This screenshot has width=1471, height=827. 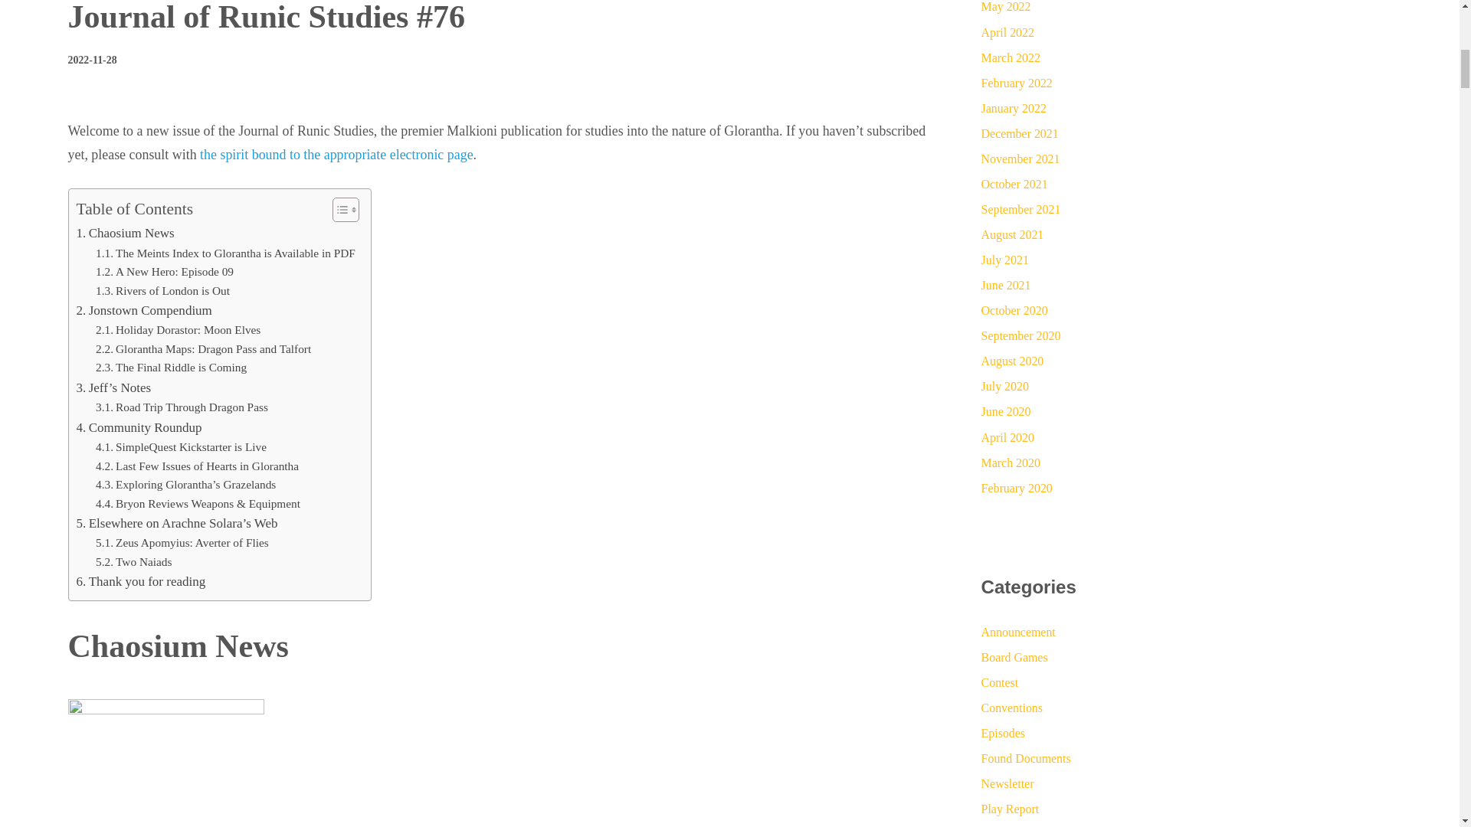 I want to click on The Meints Index to Glorantha is Available in PDF, so click(x=225, y=253).